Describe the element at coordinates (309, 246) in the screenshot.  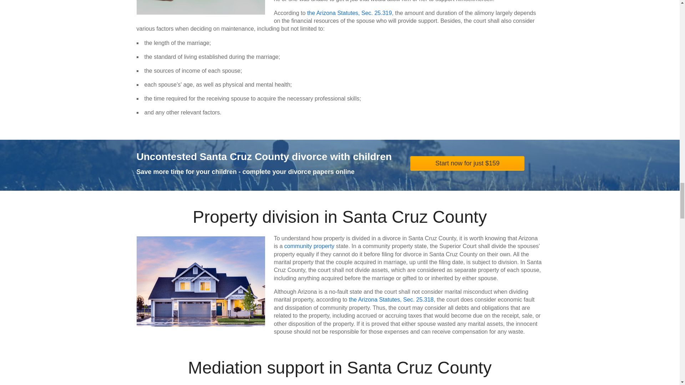
I see `community property` at that location.